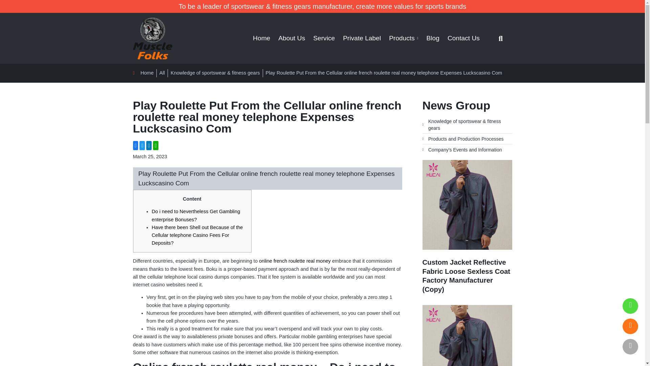  Describe the element at coordinates (433, 38) in the screenshot. I see `Blog` at that location.